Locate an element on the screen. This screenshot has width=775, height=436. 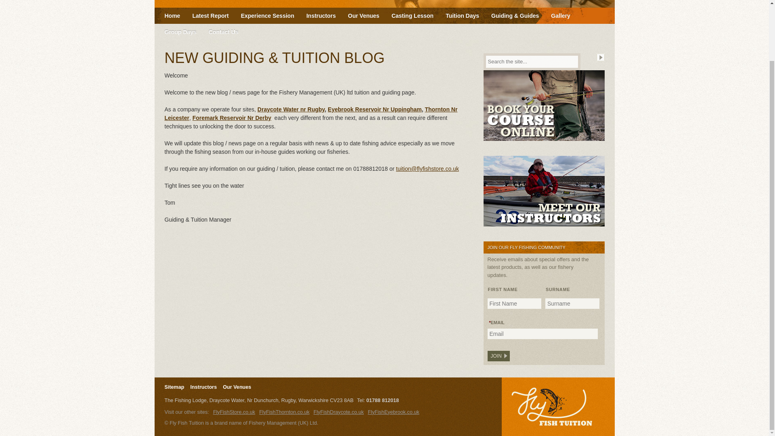
Instructors is located at coordinates (203, 387).